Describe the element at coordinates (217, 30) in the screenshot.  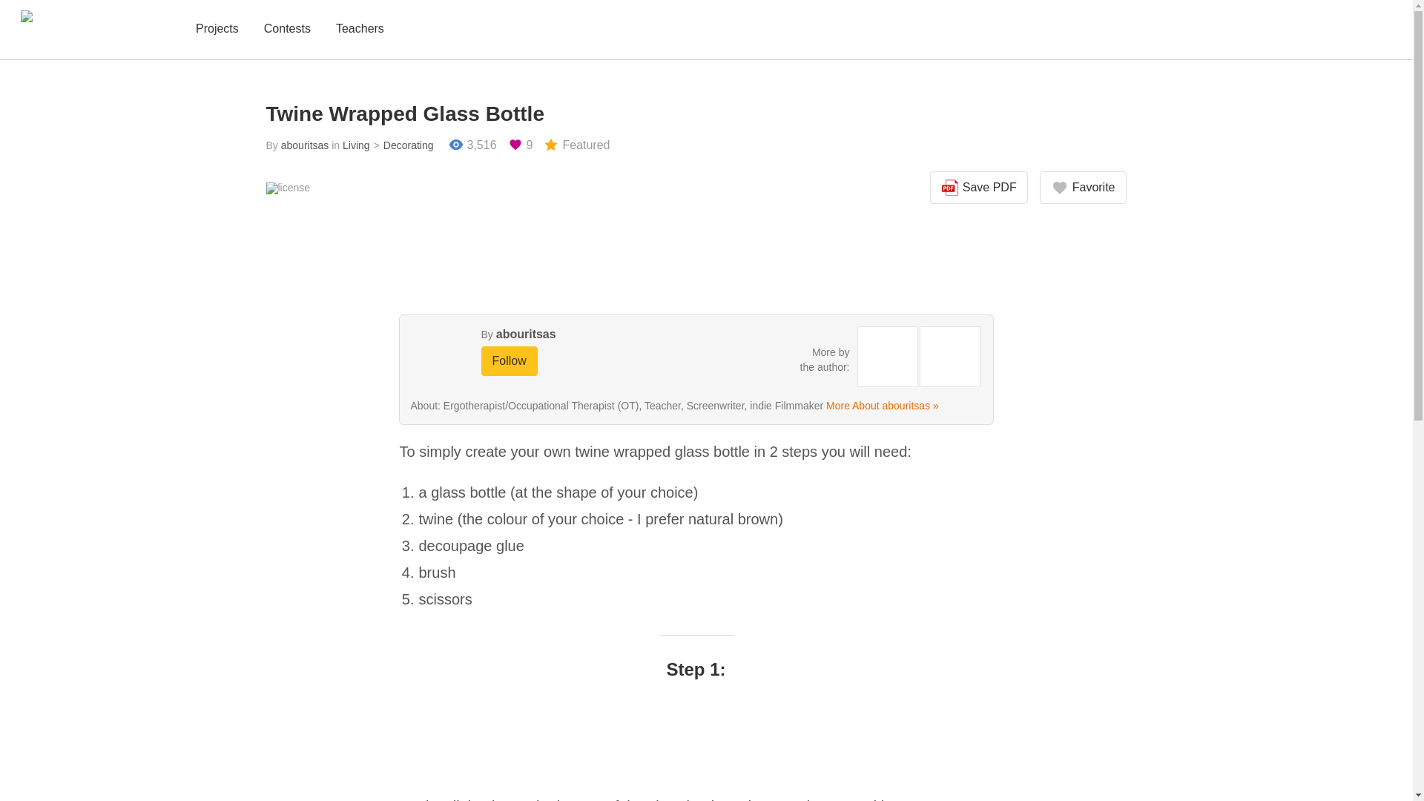
I see `Projects` at that location.